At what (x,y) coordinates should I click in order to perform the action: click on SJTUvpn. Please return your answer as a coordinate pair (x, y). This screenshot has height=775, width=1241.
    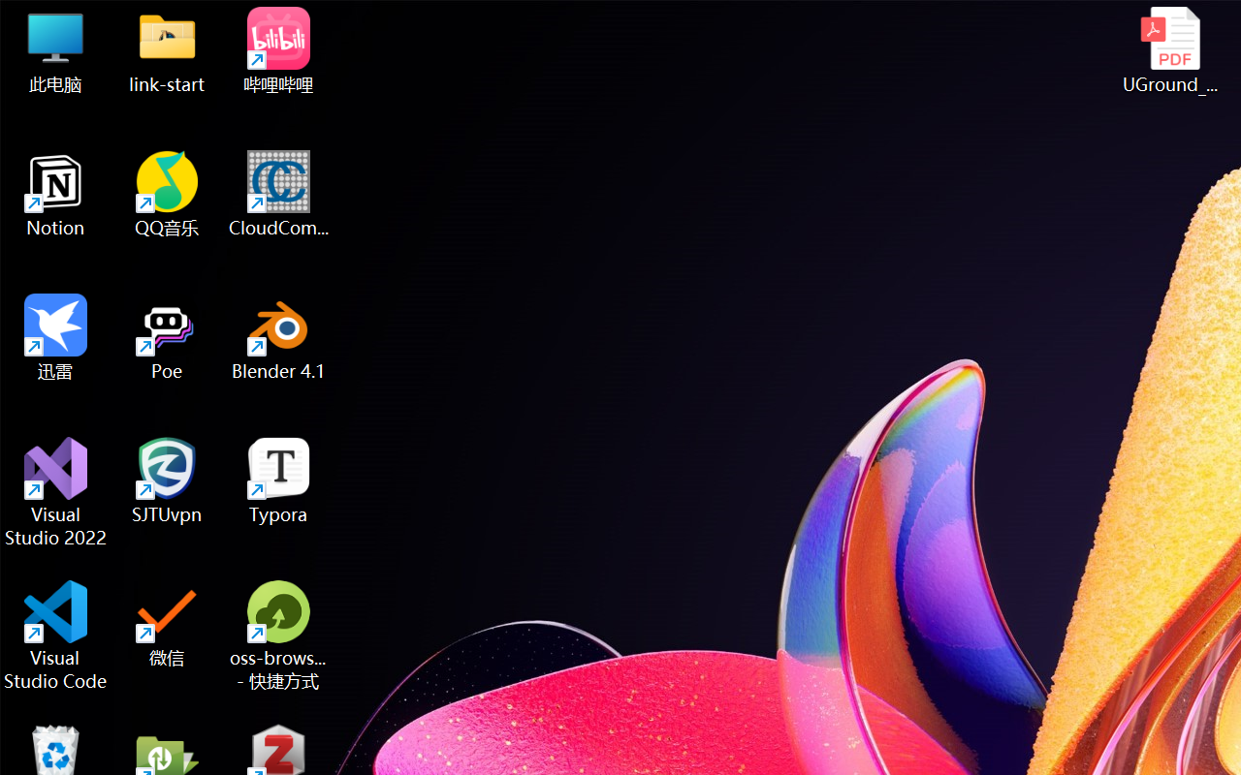
    Looking at the image, I should click on (167, 480).